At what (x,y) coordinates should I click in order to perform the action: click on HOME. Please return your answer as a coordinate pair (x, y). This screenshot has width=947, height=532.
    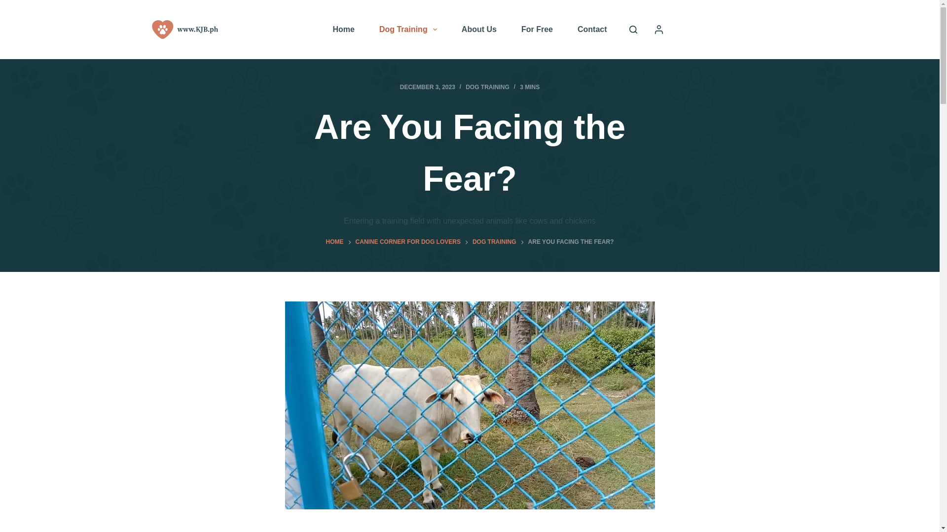
    Looking at the image, I should click on (334, 242).